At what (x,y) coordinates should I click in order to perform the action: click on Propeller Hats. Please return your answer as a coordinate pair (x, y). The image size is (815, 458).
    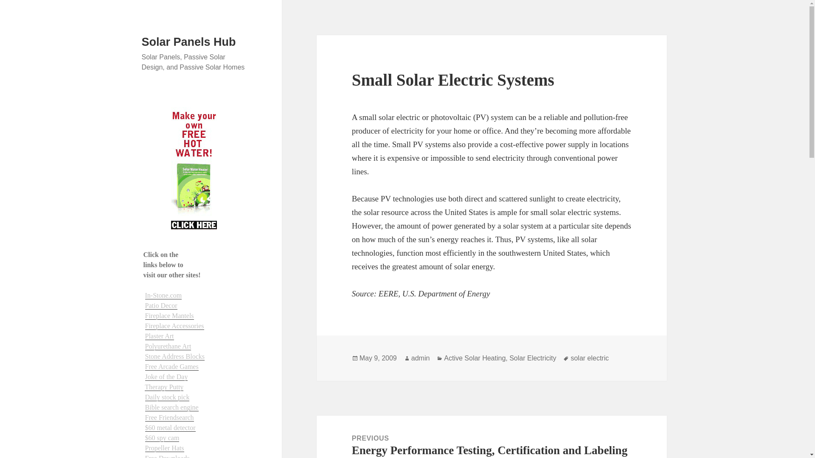
    Looking at the image, I should click on (164, 448).